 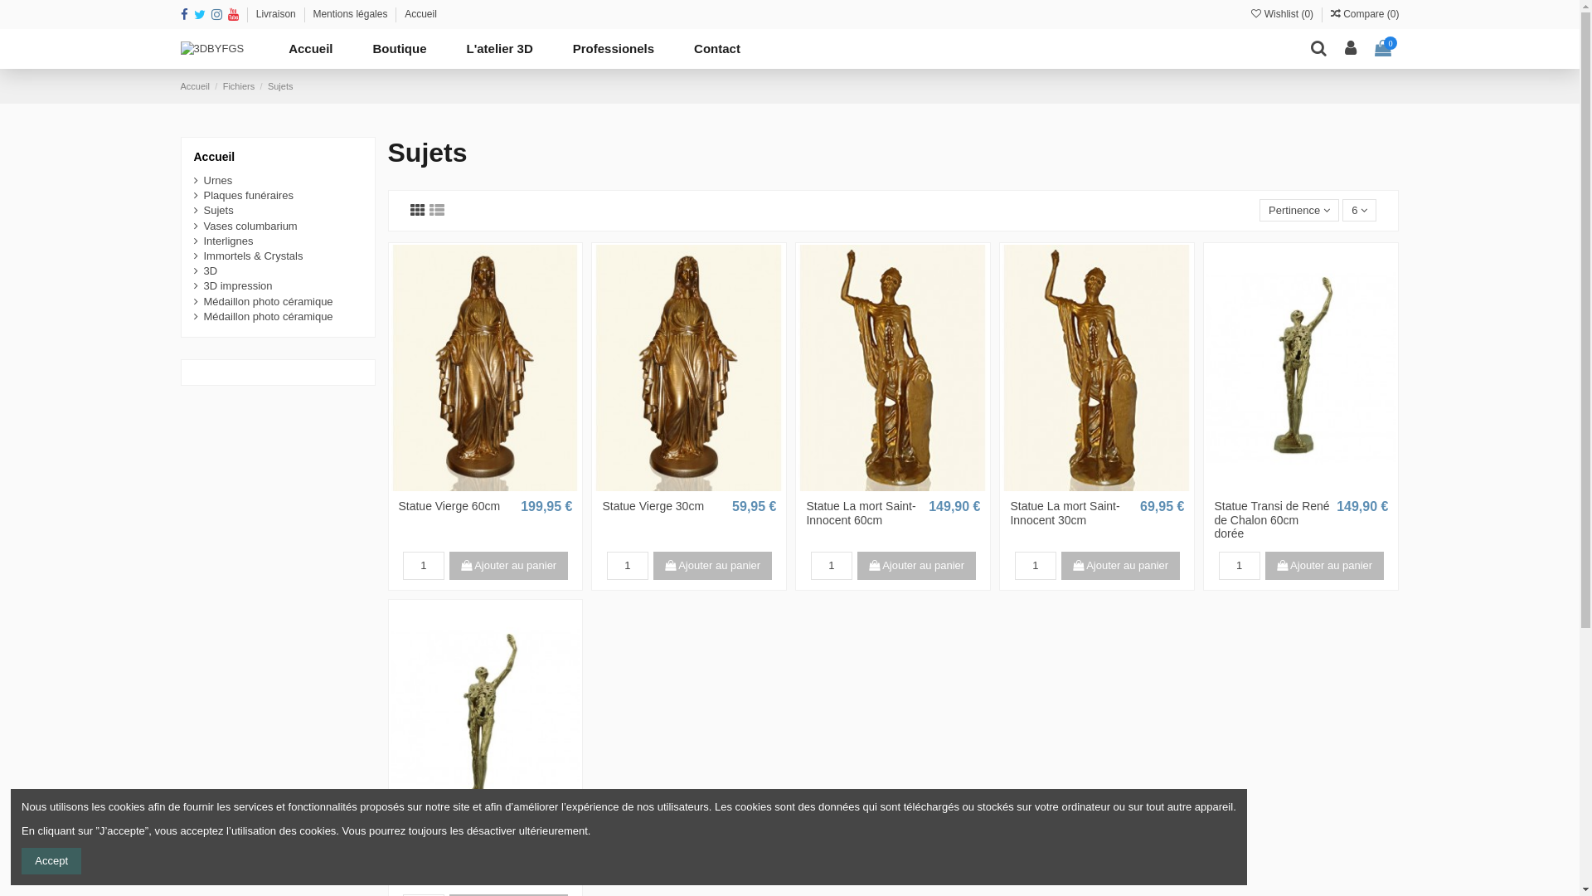 I want to click on Sujets, so click(x=214, y=211).